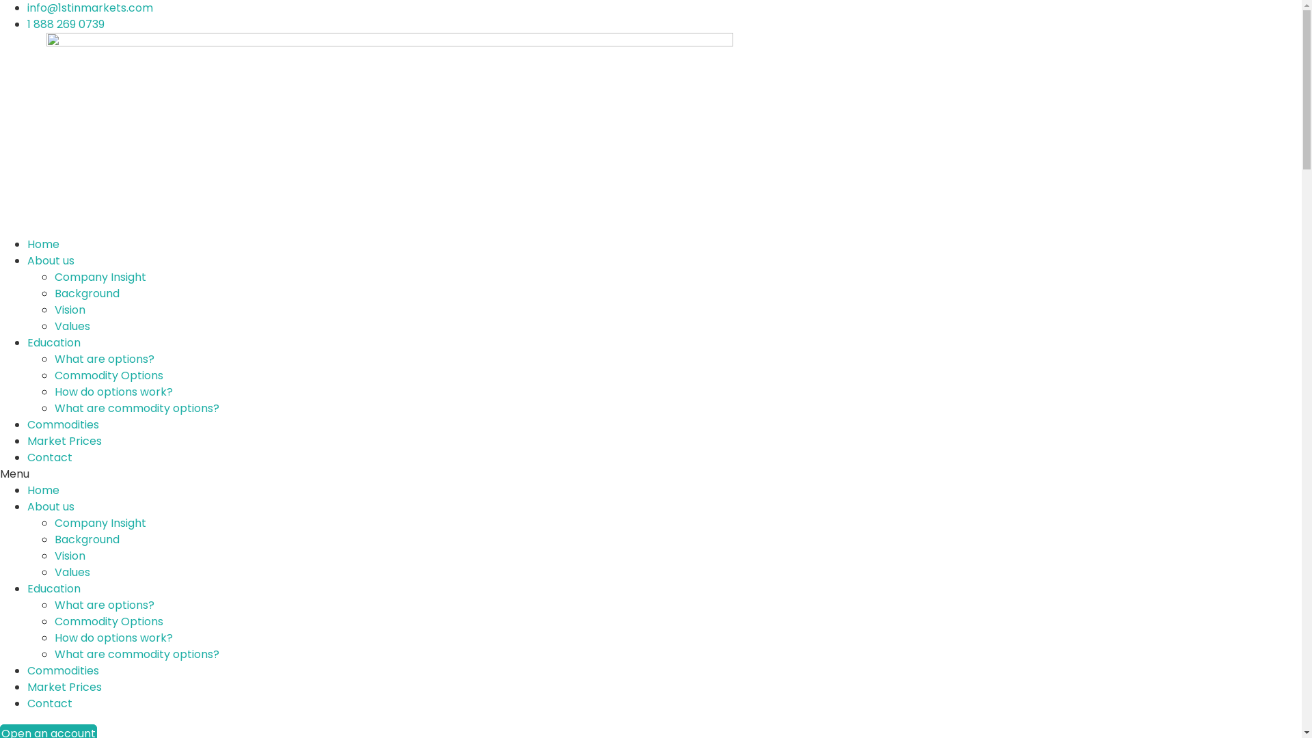 Image resolution: width=1312 pixels, height=738 pixels. I want to click on Company Insight, so click(100, 523).